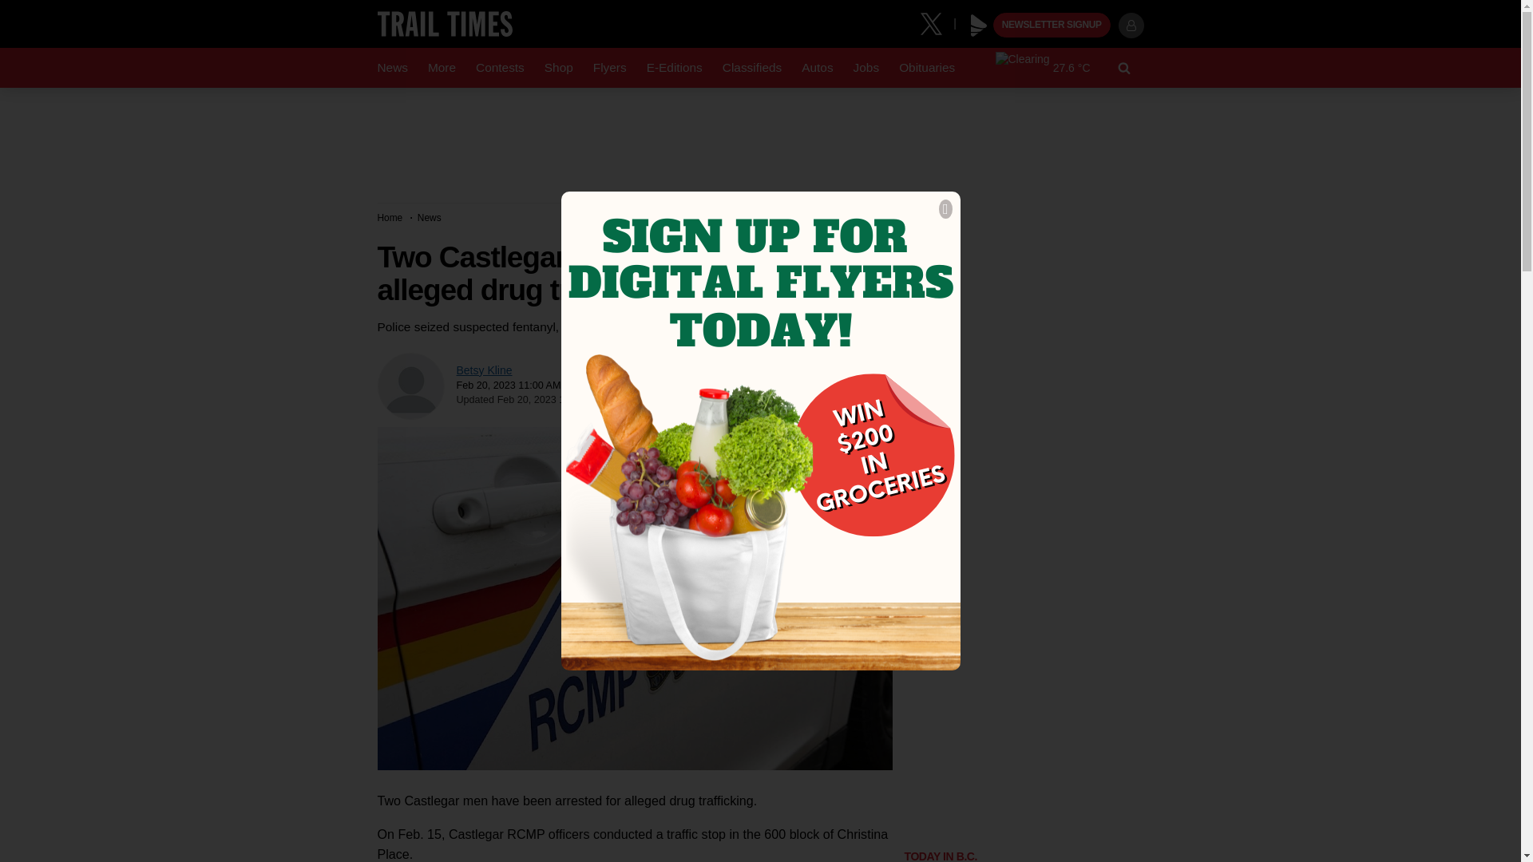  Describe the element at coordinates (392, 68) in the screenshot. I see `News` at that location.